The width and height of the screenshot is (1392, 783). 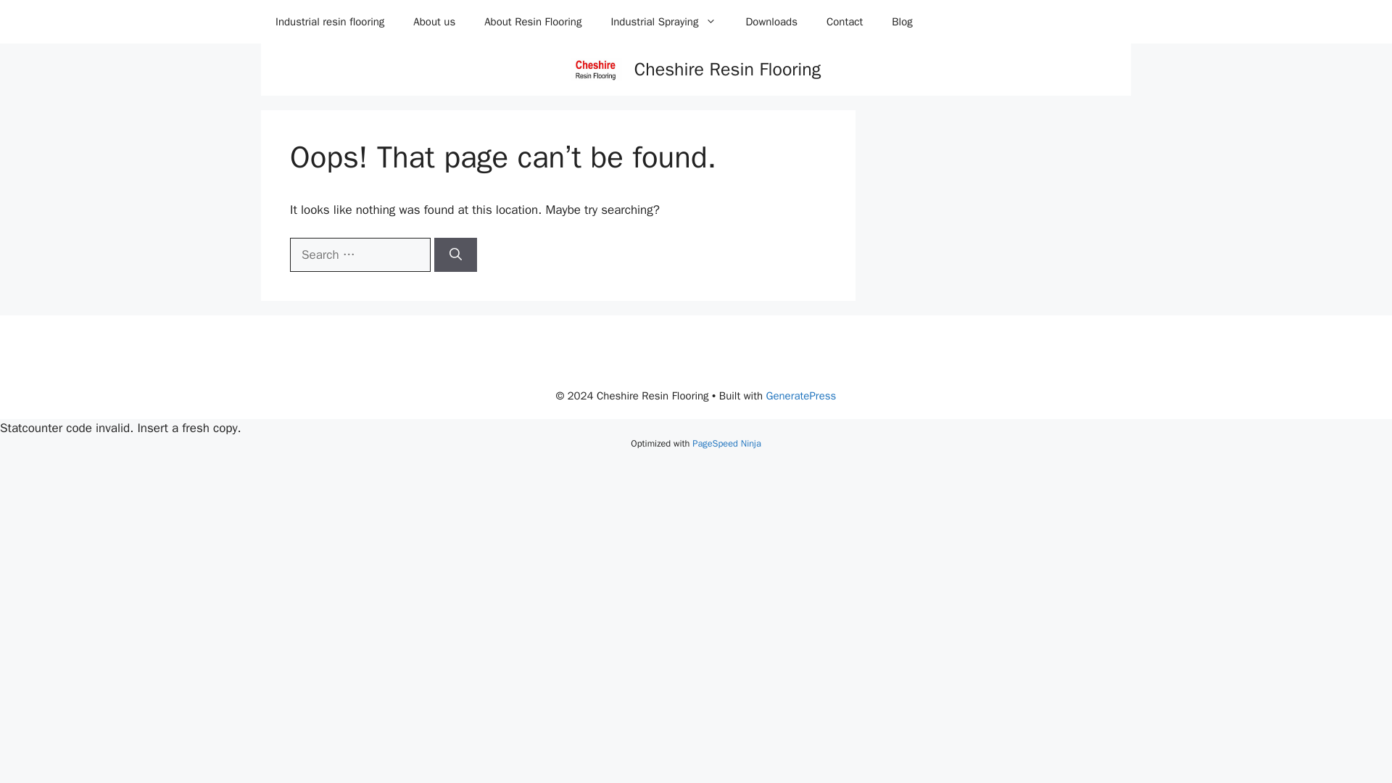 I want to click on Blog, so click(x=902, y=22).